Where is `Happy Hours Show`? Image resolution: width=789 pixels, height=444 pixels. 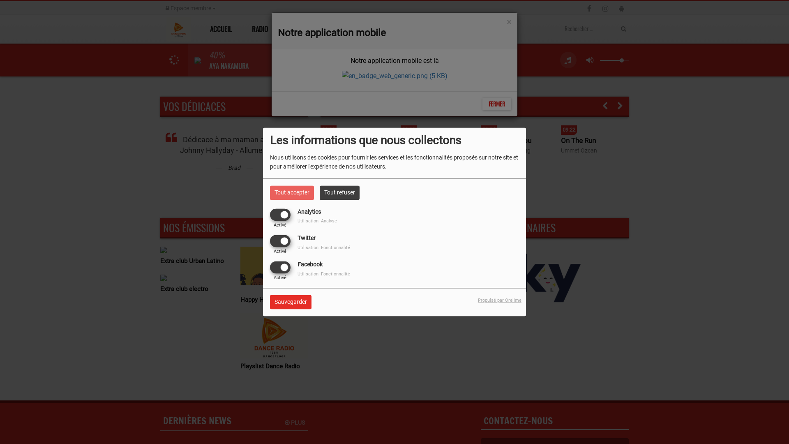
Happy Hours Show is located at coordinates (275, 300).